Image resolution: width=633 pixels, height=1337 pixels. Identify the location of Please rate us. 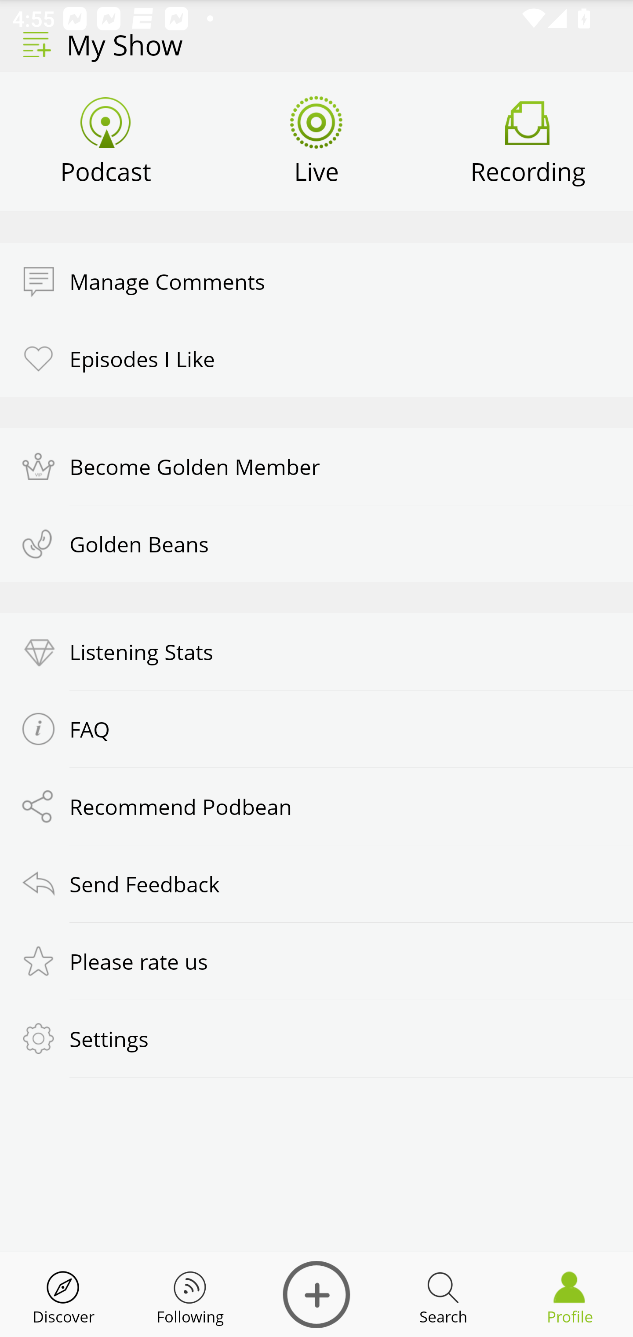
(316, 961).